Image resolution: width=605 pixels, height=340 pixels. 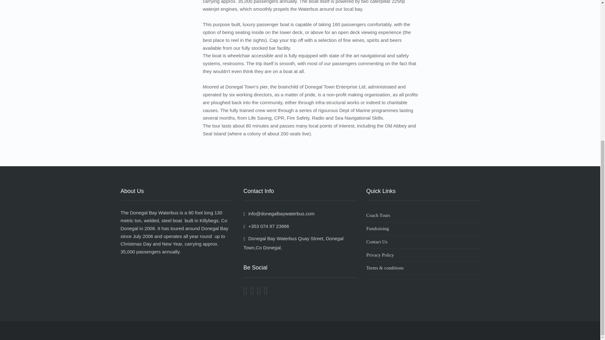 I want to click on Privacy Policy, so click(x=423, y=255).